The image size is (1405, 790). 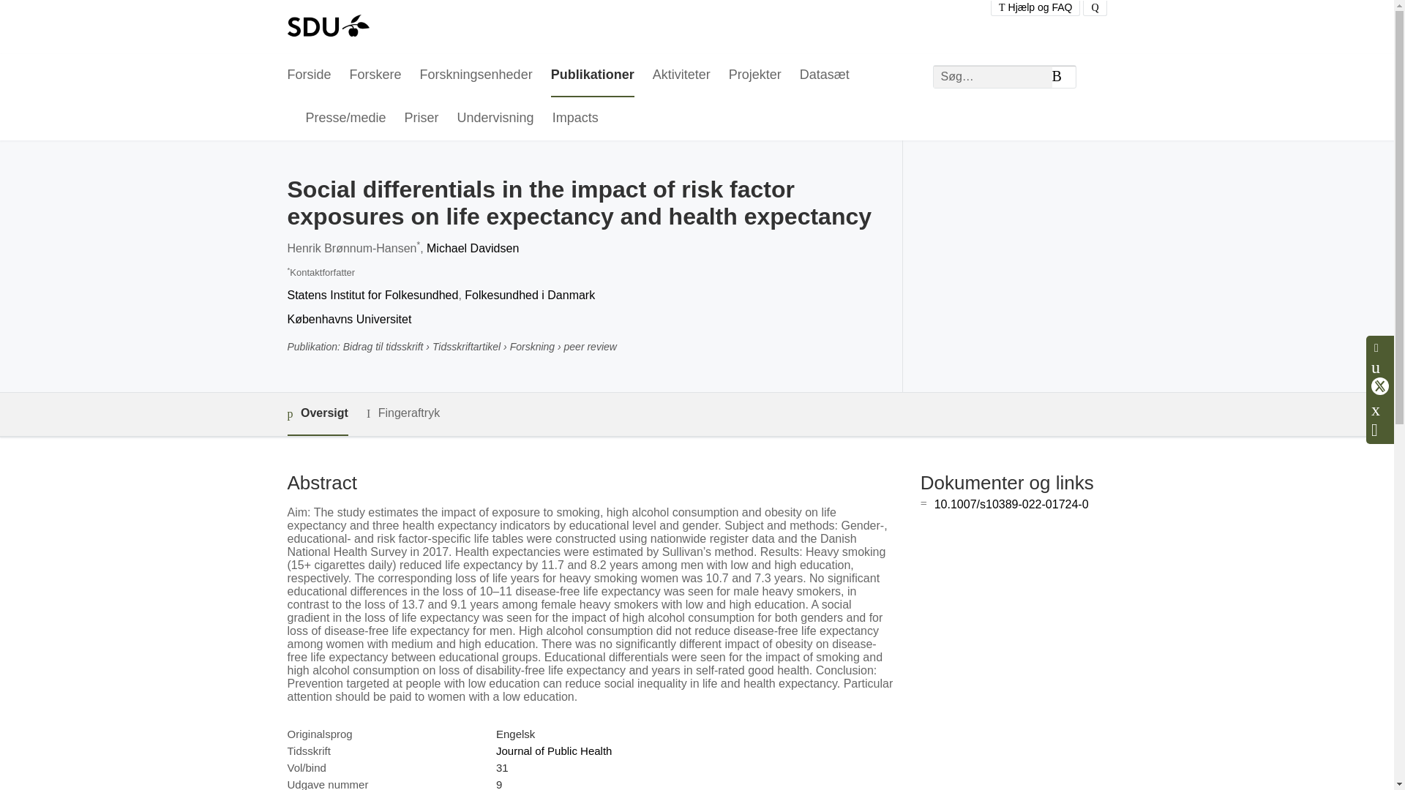 I want to click on Aktiviteter, so click(x=682, y=75).